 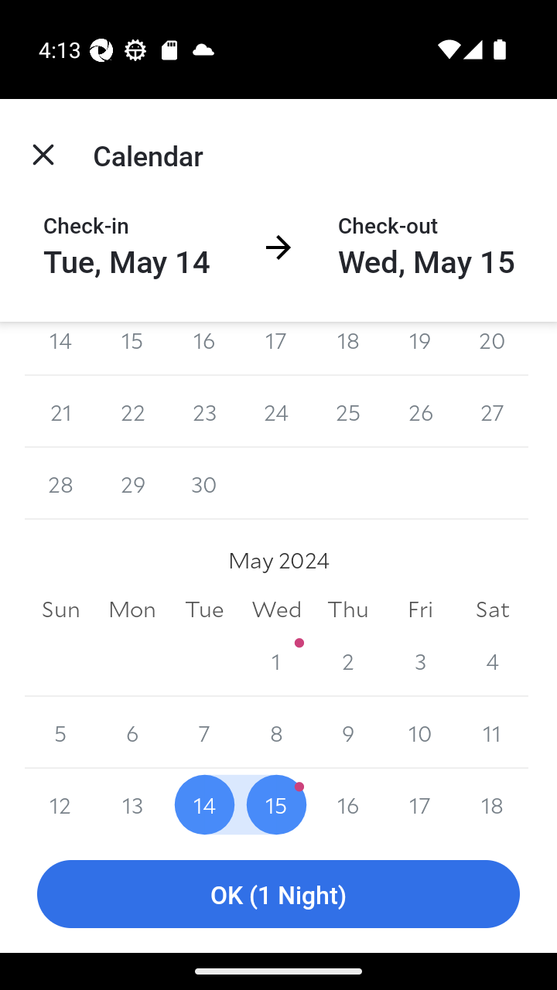 What do you see at coordinates (492, 733) in the screenshot?
I see `11 11 May 2024` at bounding box center [492, 733].